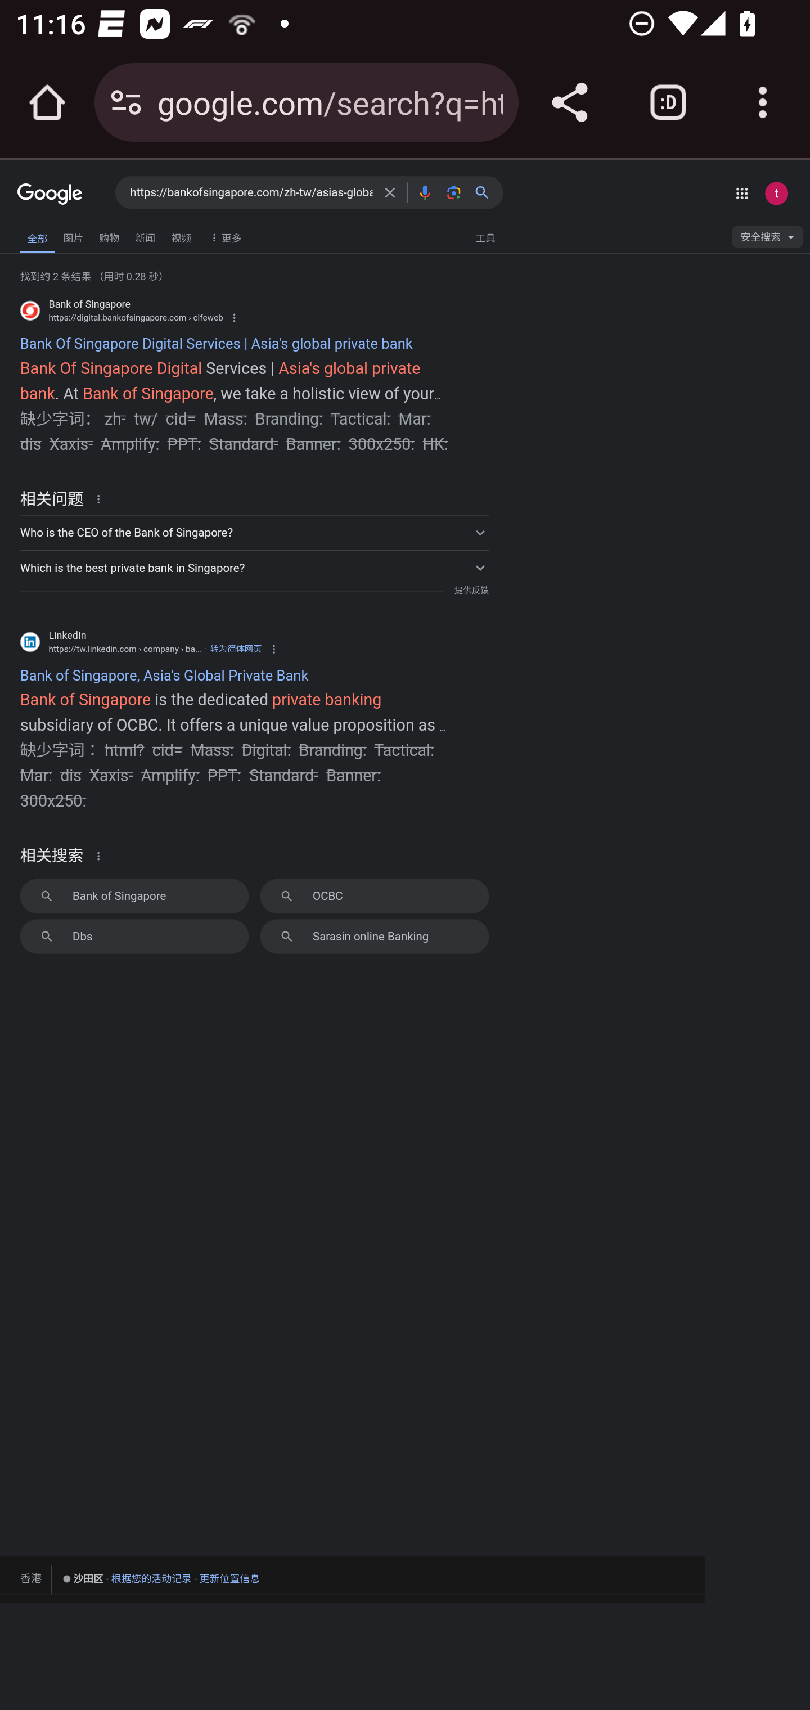  What do you see at coordinates (134, 936) in the screenshot?
I see `Dbs` at bounding box center [134, 936].